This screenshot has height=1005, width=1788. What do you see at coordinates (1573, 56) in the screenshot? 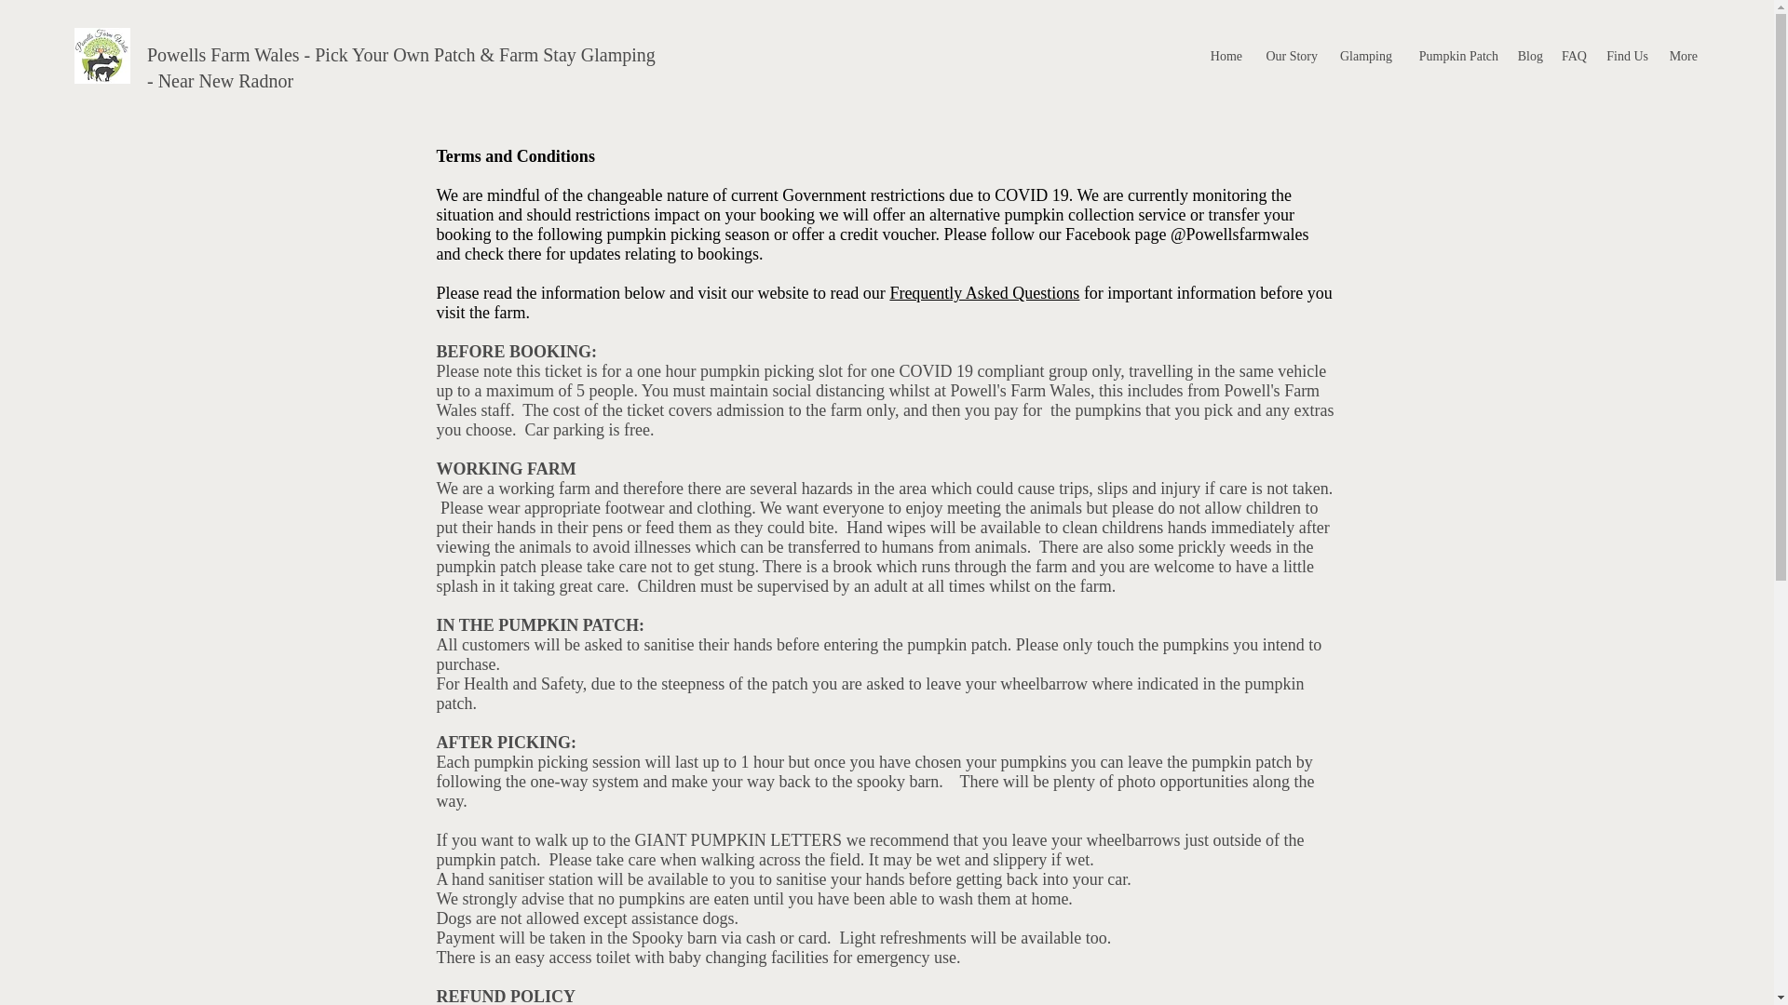
I see `FAQ` at bounding box center [1573, 56].